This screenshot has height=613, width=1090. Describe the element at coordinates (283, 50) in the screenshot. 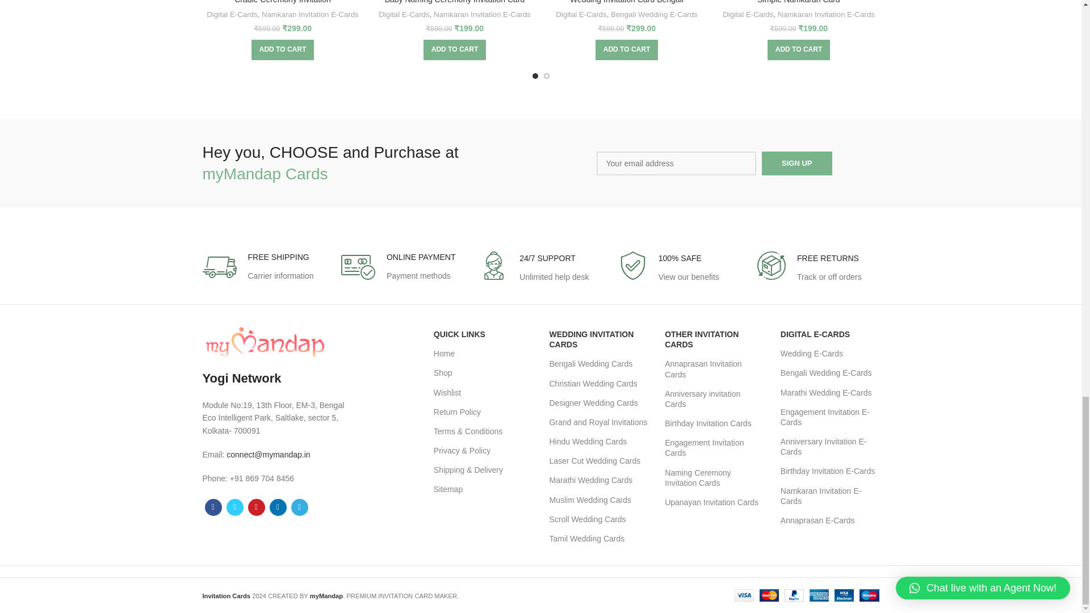

I see `Minimum qty is 1` at that location.